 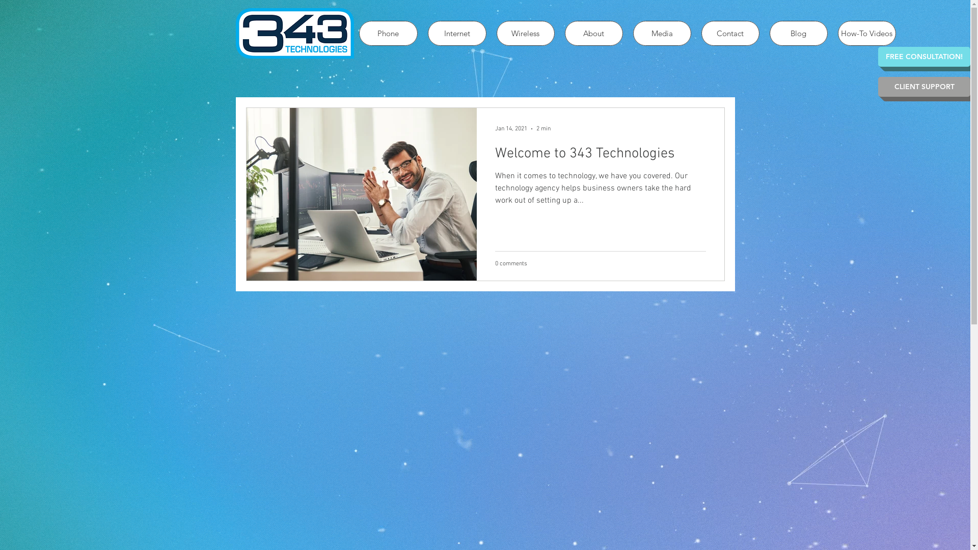 I want to click on Media, so click(x=662, y=34).